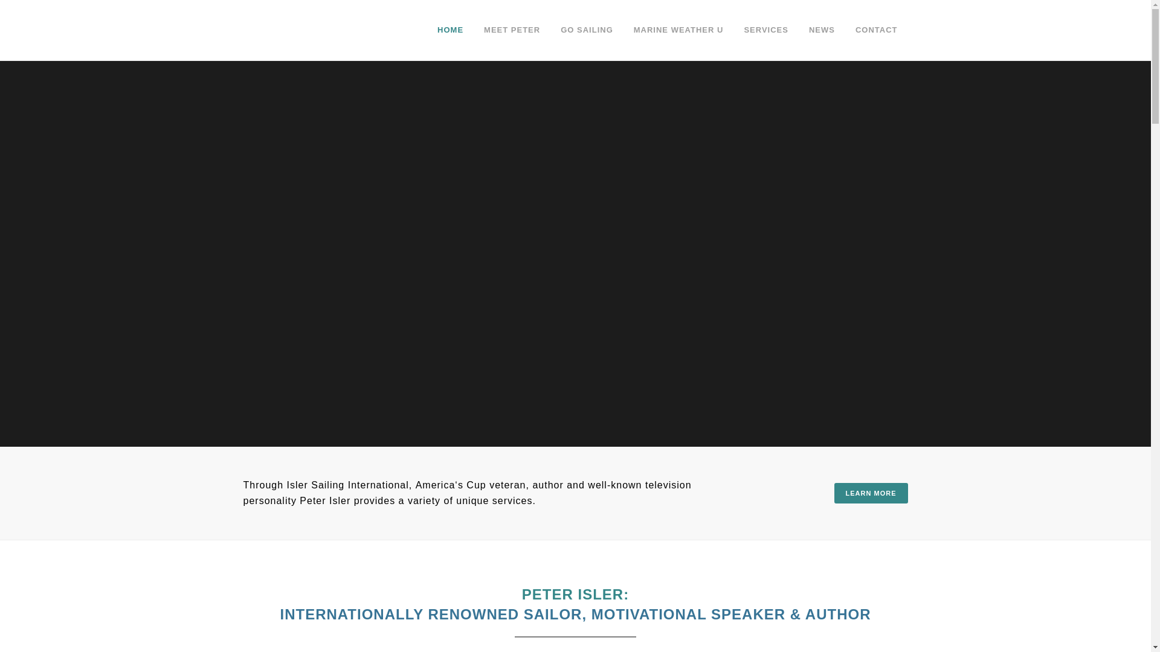  I want to click on GO SAILING, so click(587, 30).